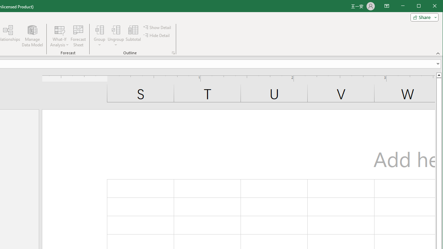 The height and width of the screenshot is (249, 443). I want to click on Ribbon Display Options, so click(387, 6).